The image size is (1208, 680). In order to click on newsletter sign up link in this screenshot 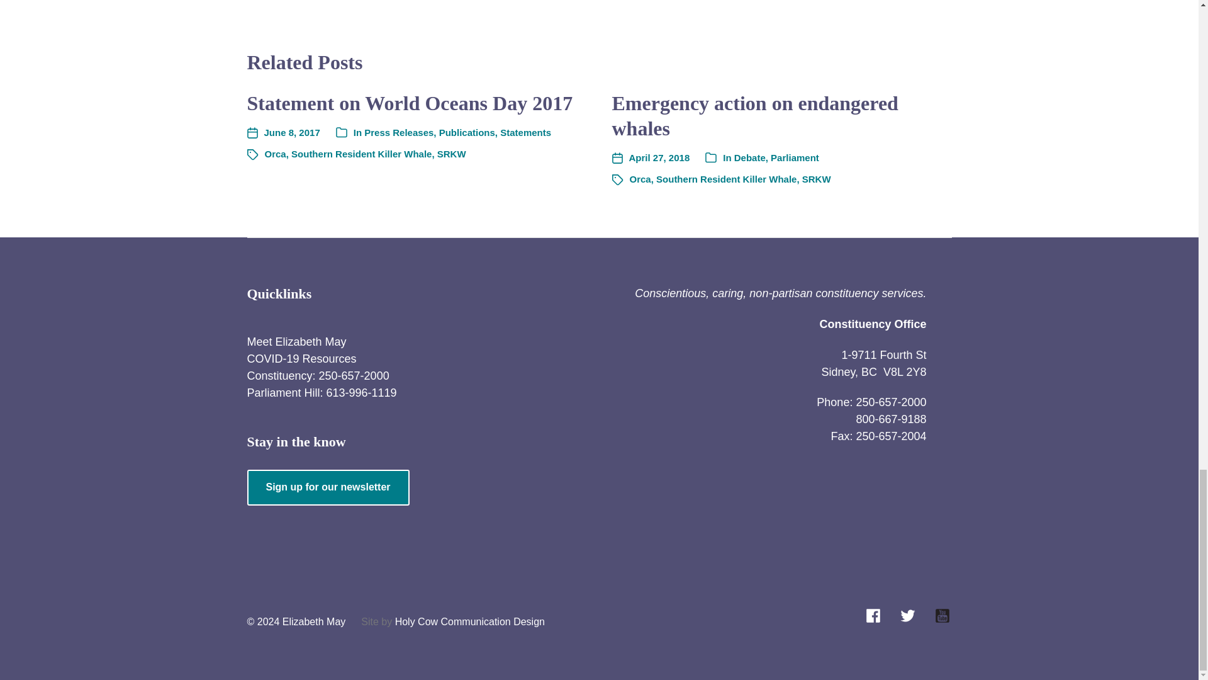, I will do `click(327, 487)`.